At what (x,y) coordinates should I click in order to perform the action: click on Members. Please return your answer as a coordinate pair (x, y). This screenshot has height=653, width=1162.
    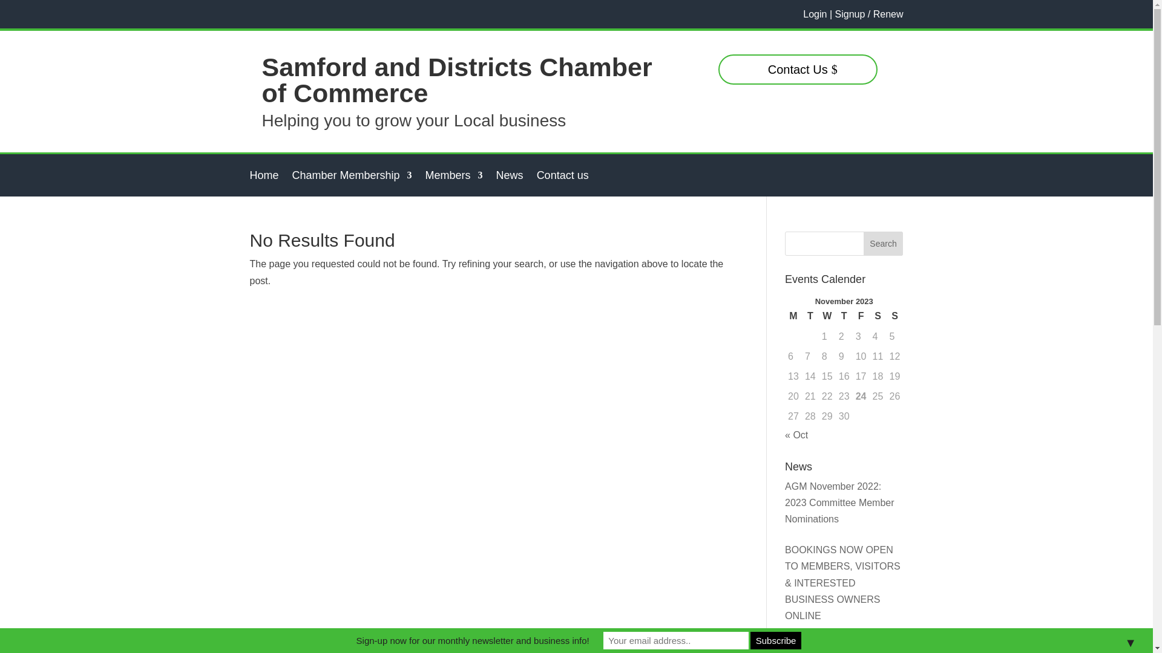
    Looking at the image, I should click on (454, 178).